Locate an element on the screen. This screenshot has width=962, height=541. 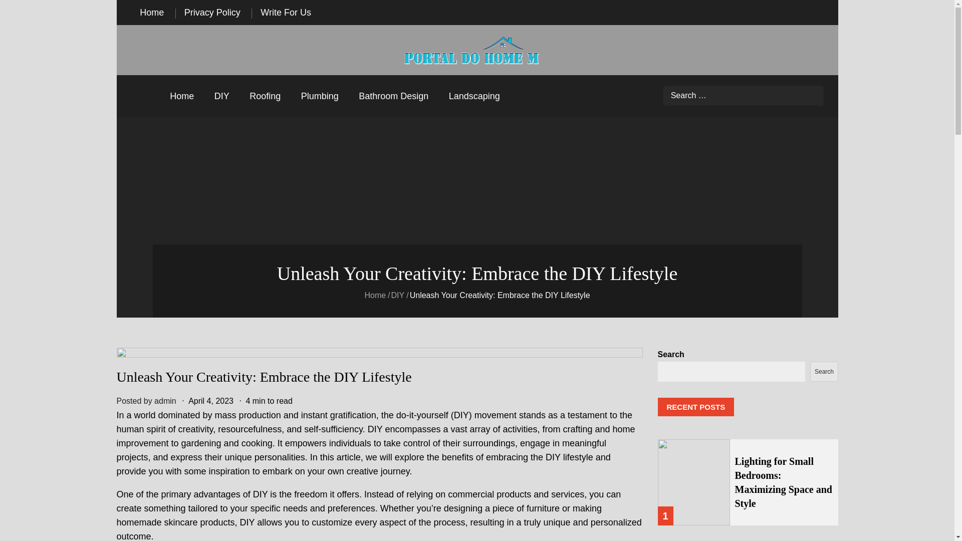
April 4, 2023 is located at coordinates (211, 401).